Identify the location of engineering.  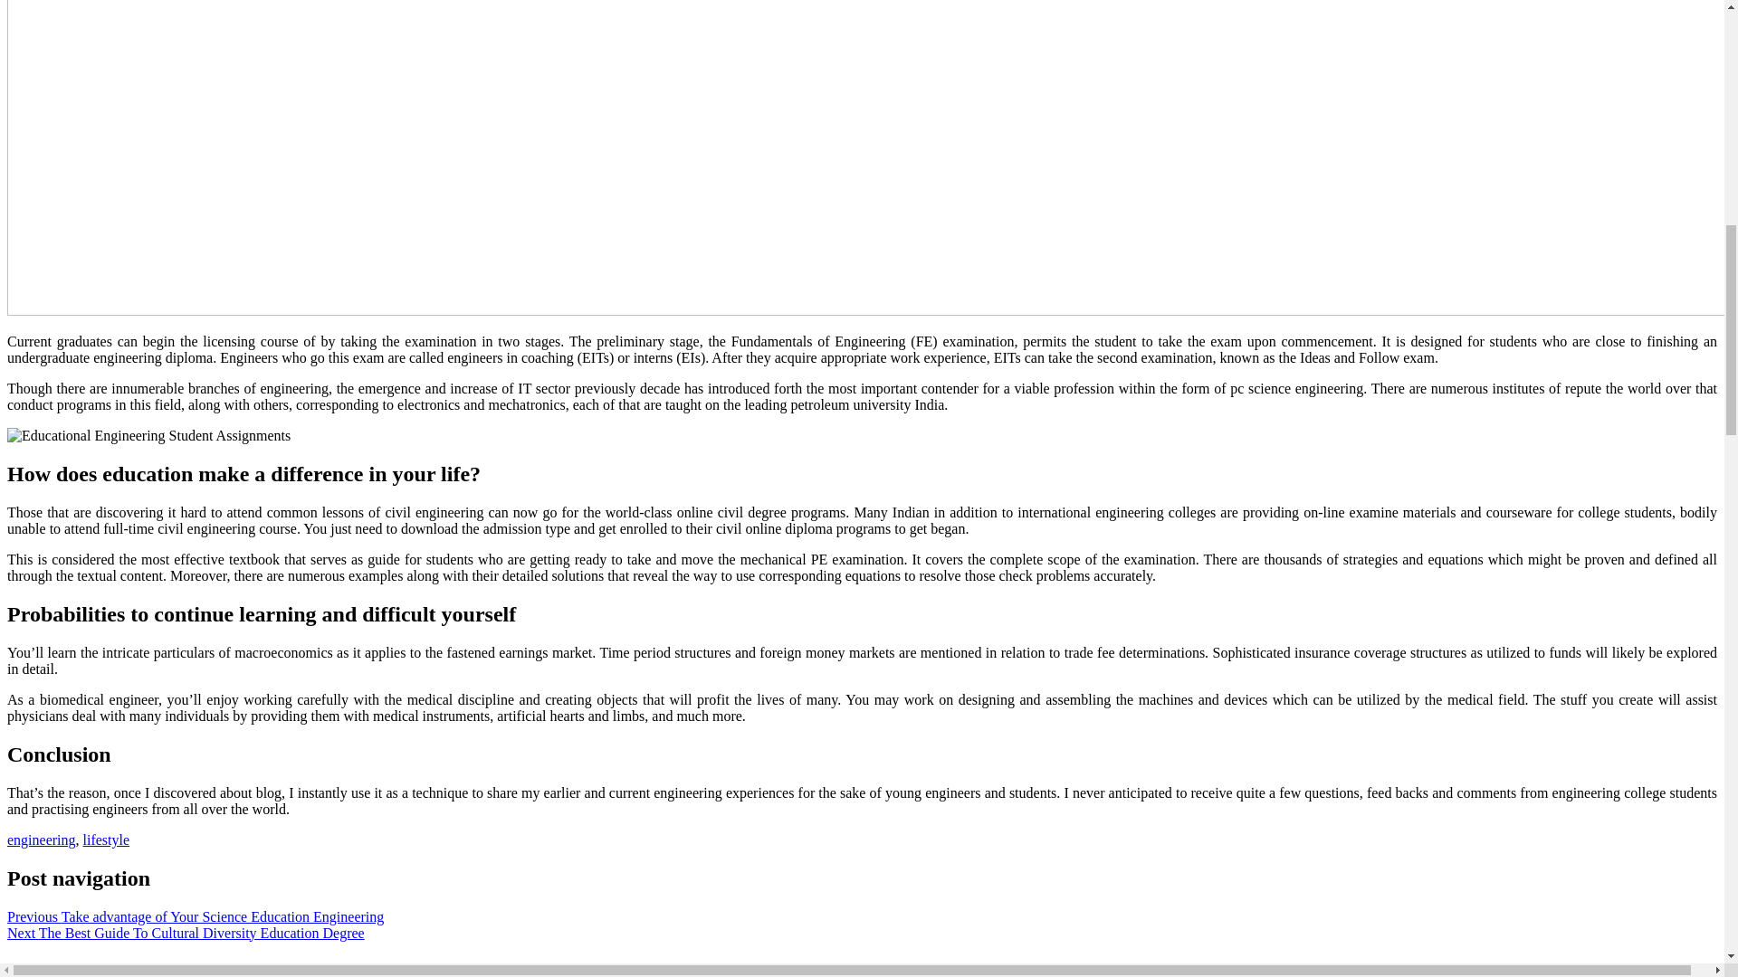
(42, 839).